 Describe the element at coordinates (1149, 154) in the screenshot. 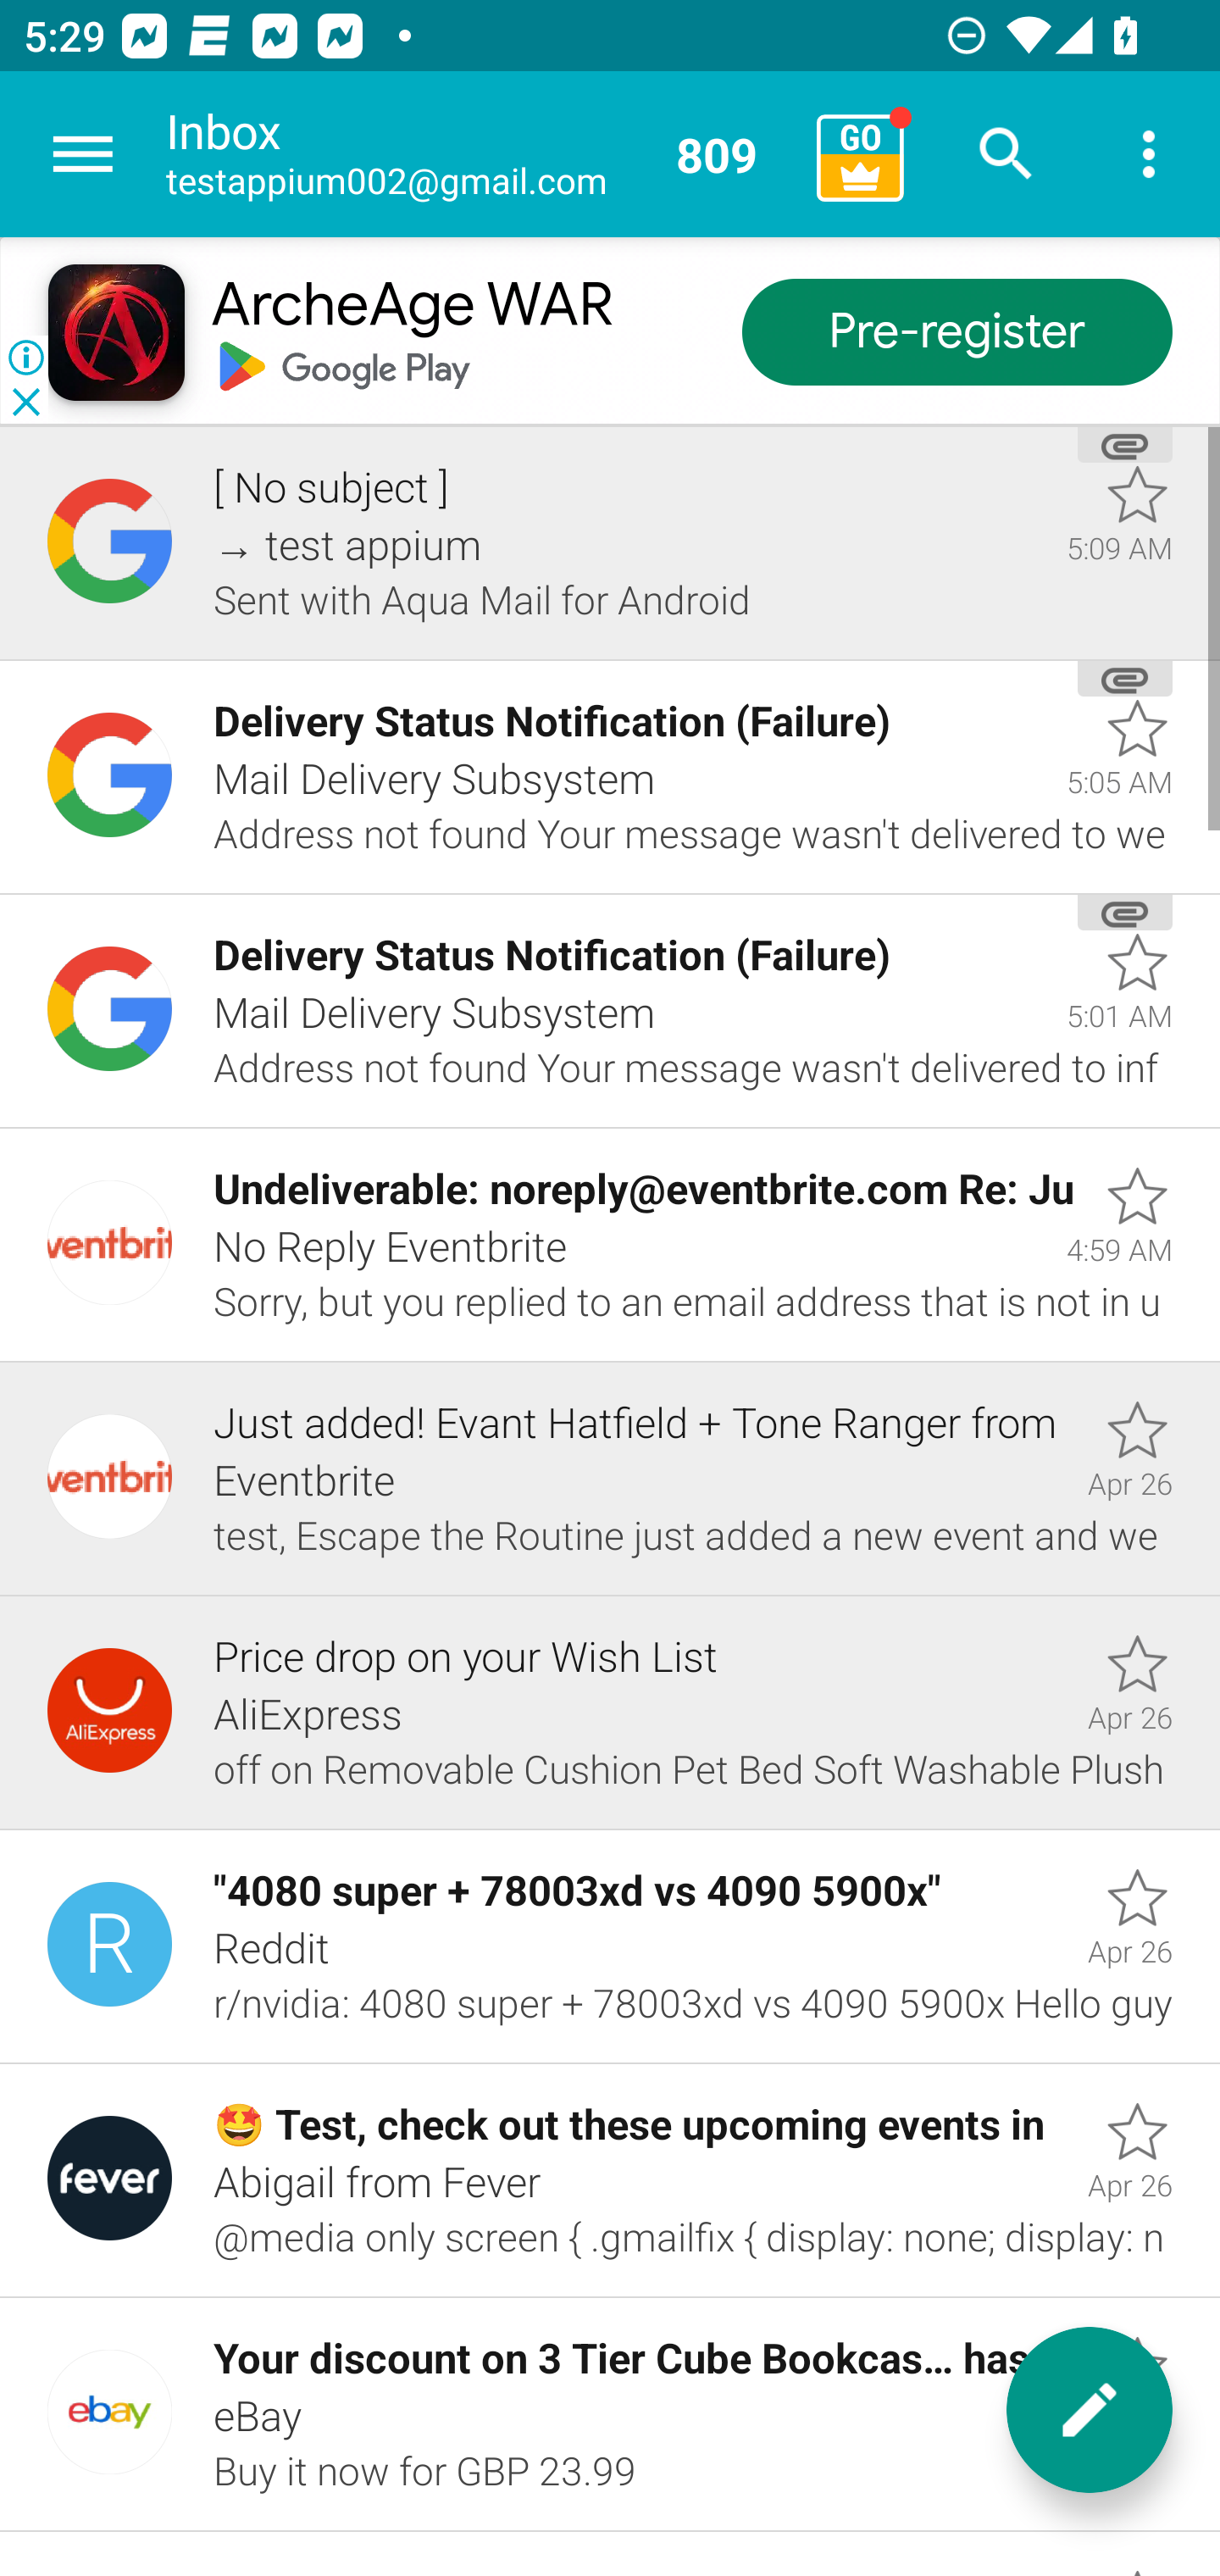

I see `More options` at that location.